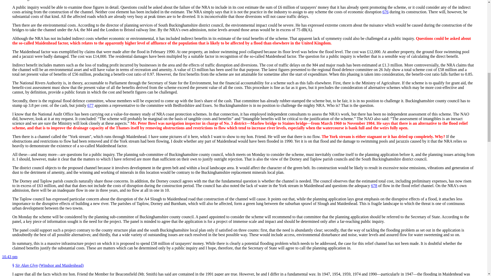  I want to click on Mr. Peter Bowl, so click(144, 123).